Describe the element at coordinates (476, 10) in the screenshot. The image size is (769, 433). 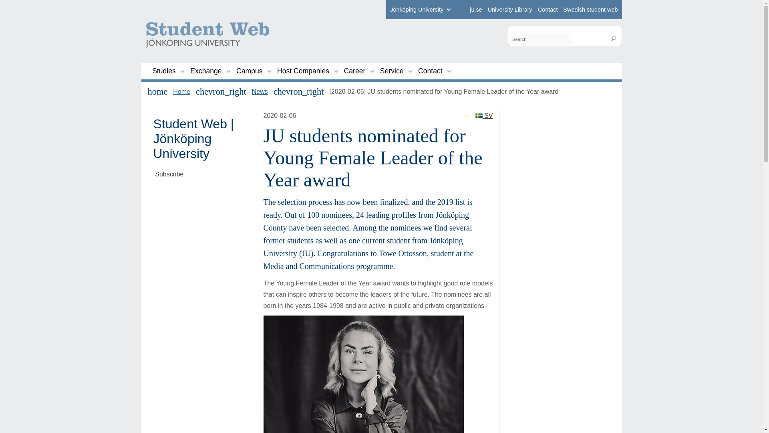
I see `ju.se` at that location.